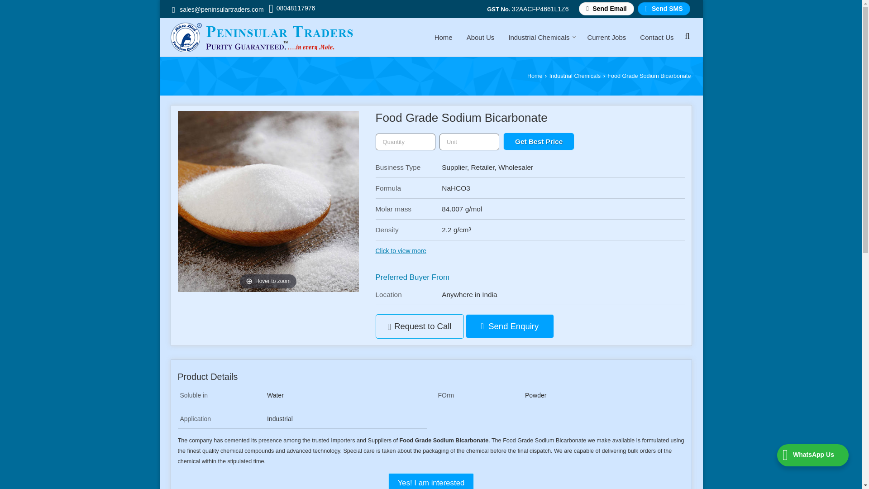 The image size is (869, 489). What do you see at coordinates (444, 37) in the screenshot?
I see `Home` at bounding box center [444, 37].